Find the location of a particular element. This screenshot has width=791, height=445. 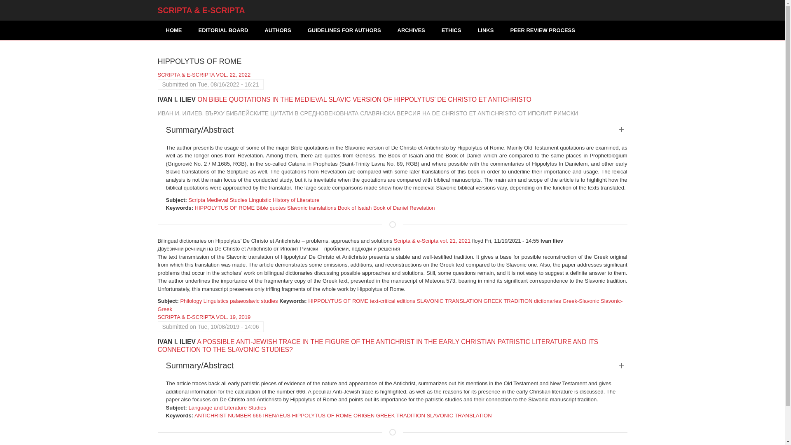

HIPPOLYTUS OF ROME is located at coordinates (225, 208).